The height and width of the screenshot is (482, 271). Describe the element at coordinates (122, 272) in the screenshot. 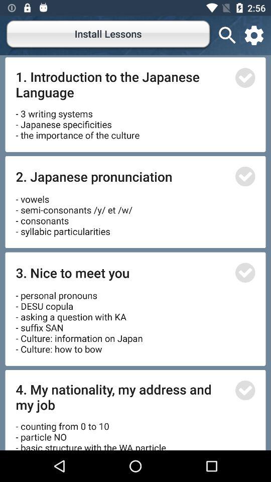

I see `swipe to 3 nice to` at that location.